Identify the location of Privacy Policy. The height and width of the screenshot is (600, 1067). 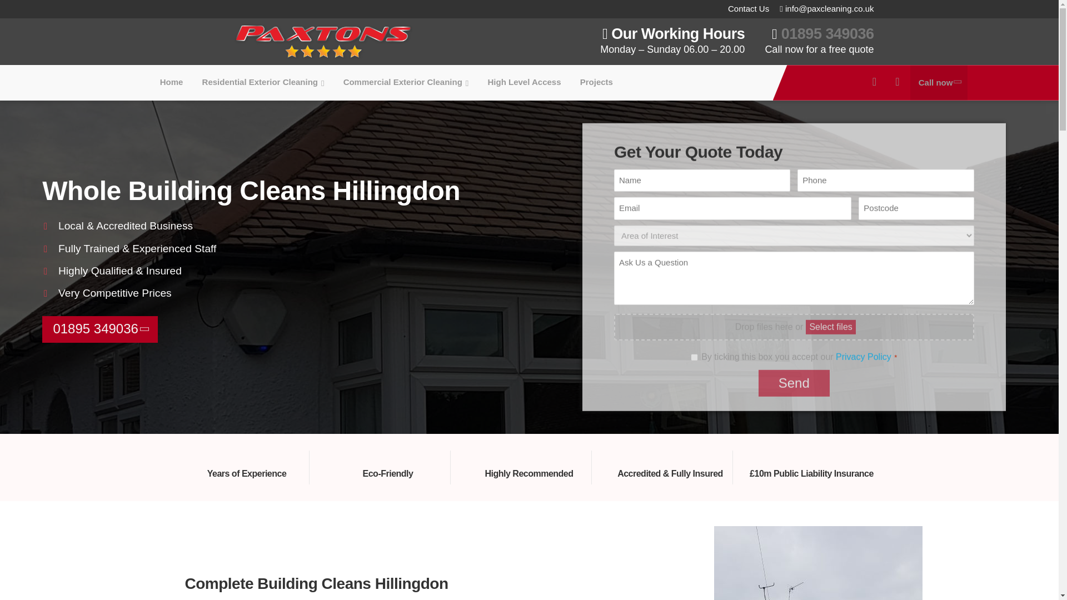
(863, 357).